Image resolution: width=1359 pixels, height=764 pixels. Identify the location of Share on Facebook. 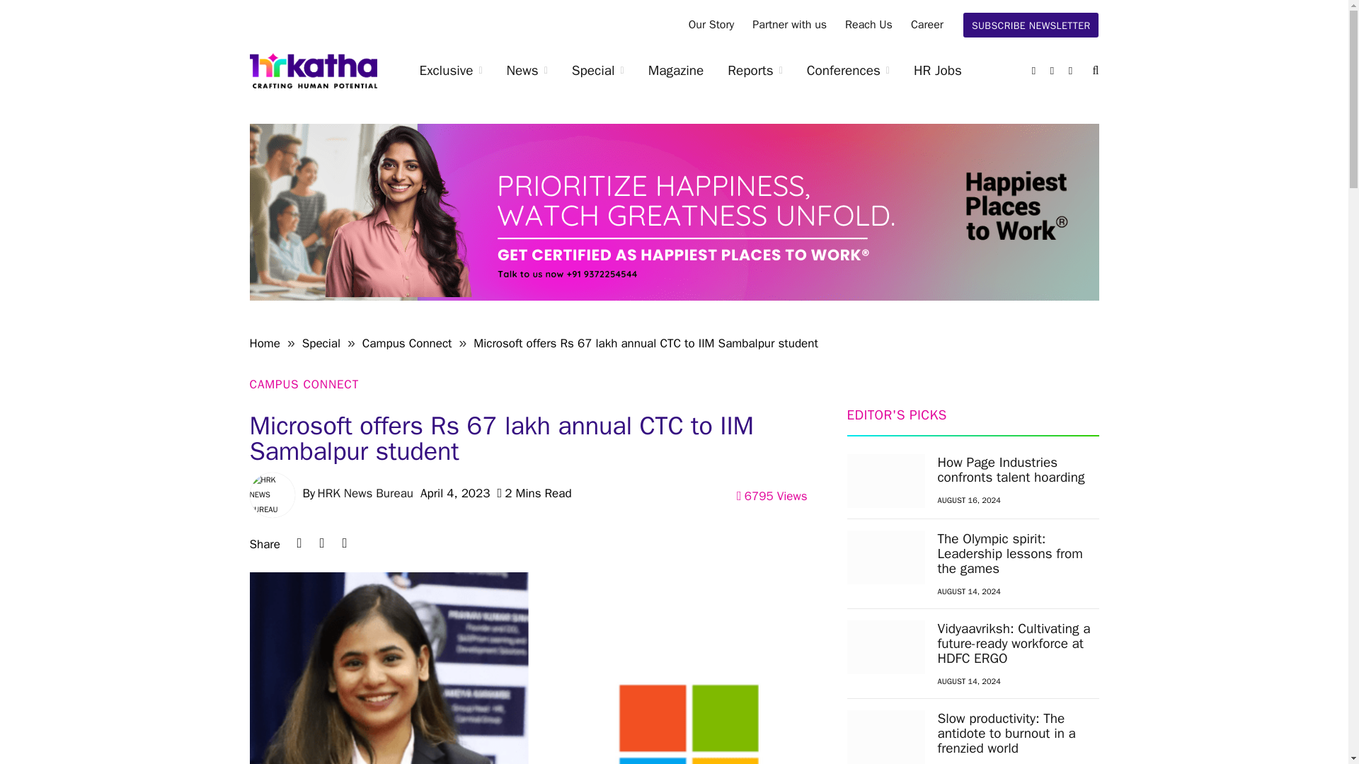
(344, 543).